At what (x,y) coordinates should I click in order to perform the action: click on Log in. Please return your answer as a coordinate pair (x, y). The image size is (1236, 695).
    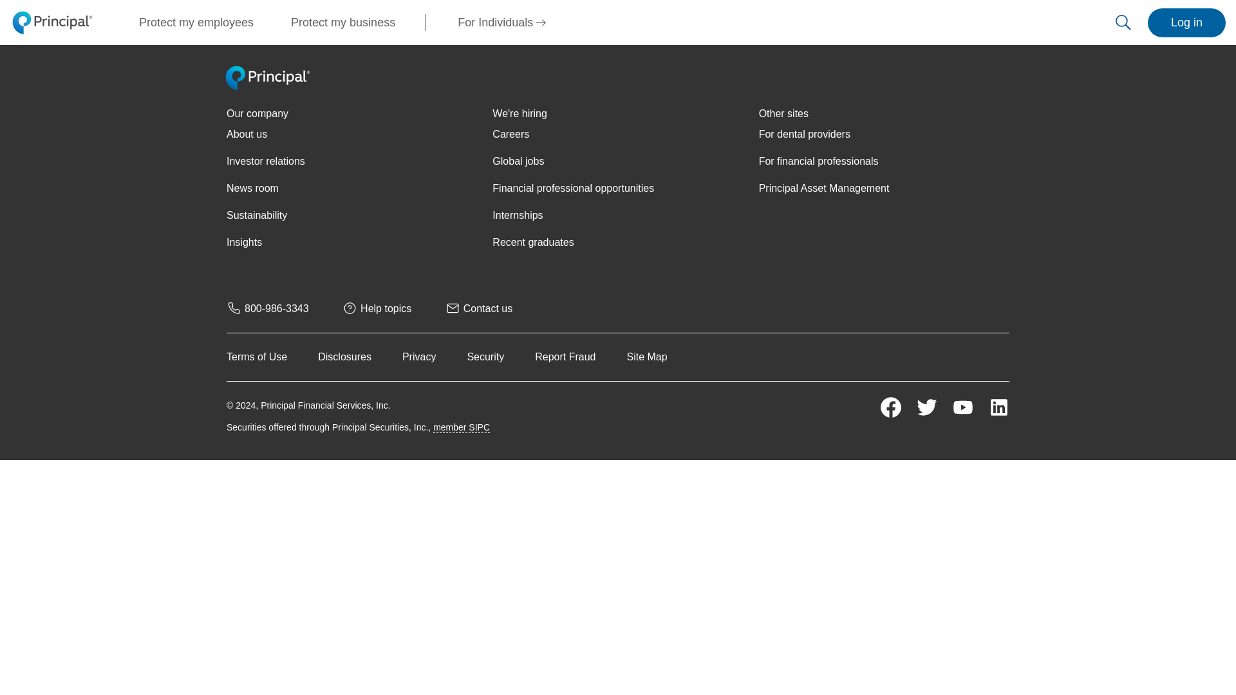
    Looking at the image, I should click on (1187, 22).